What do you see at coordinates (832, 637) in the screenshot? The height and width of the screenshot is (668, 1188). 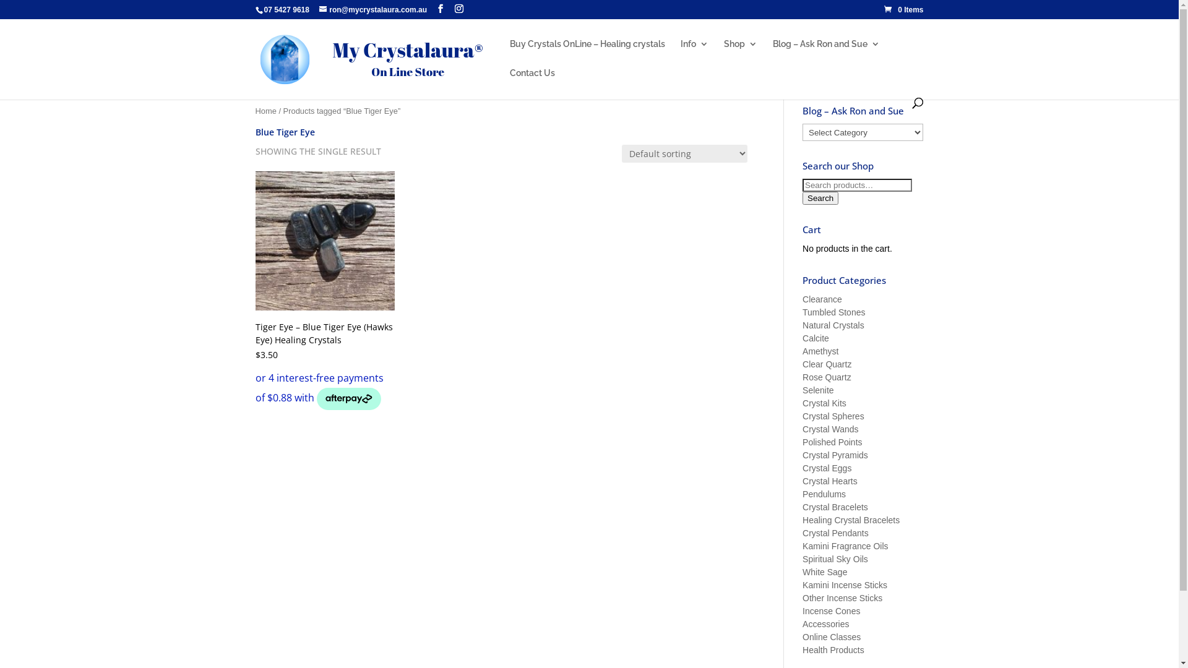 I see `Online Classes` at bounding box center [832, 637].